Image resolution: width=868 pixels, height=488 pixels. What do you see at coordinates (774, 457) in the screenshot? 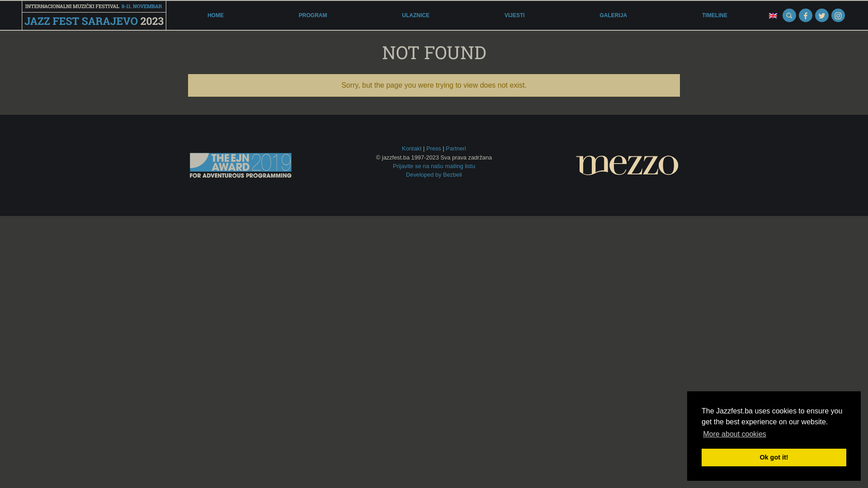
I see `Ok got it!` at bounding box center [774, 457].